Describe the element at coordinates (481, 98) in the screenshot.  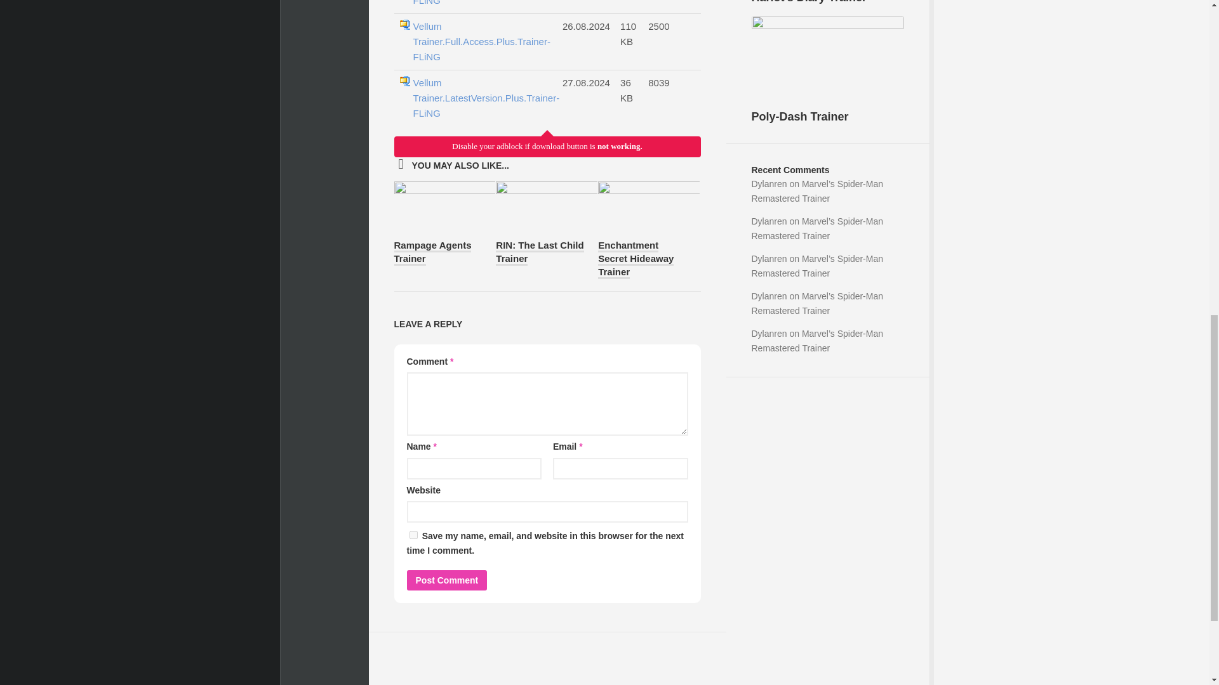
I see `Vellum Trainer.LatestVersion.Plus.Trainer-FLiNG` at that location.